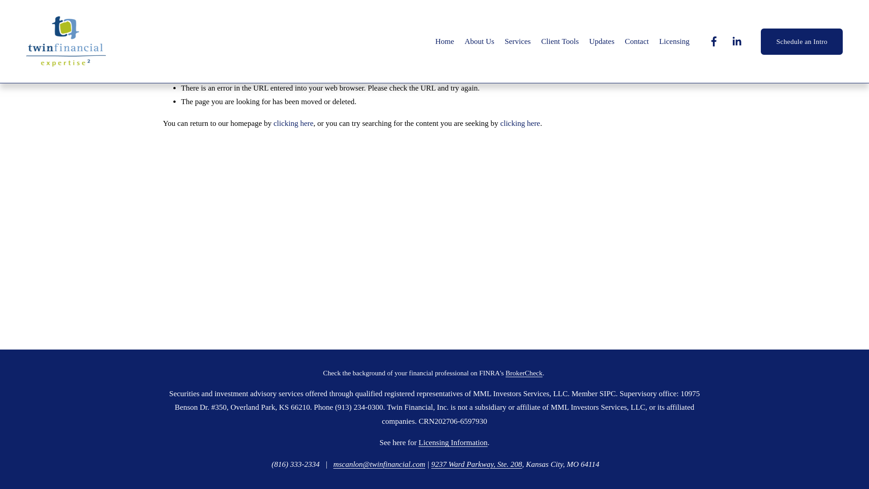  What do you see at coordinates (560, 42) in the screenshot?
I see `Client Tools` at bounding box center [560, 42].